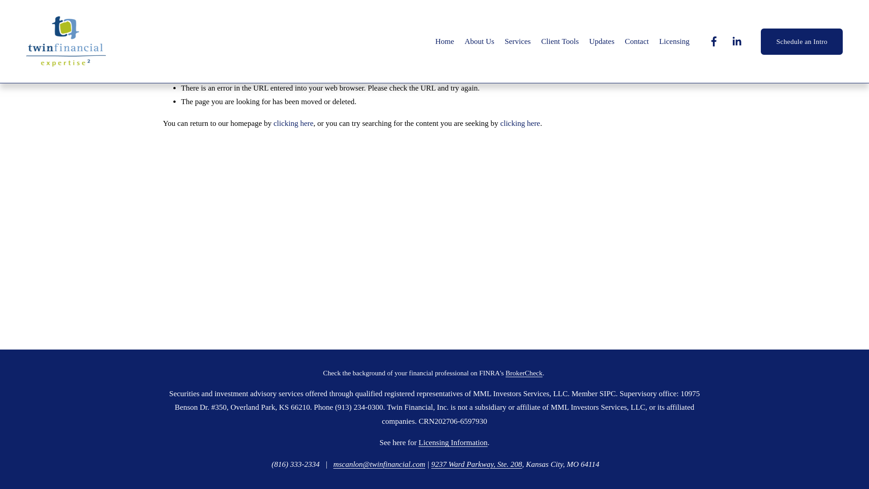  What do you see at coordinates (560, 42) in the screenshot?
I see `Client Tools` at bounding box center [560, 42].